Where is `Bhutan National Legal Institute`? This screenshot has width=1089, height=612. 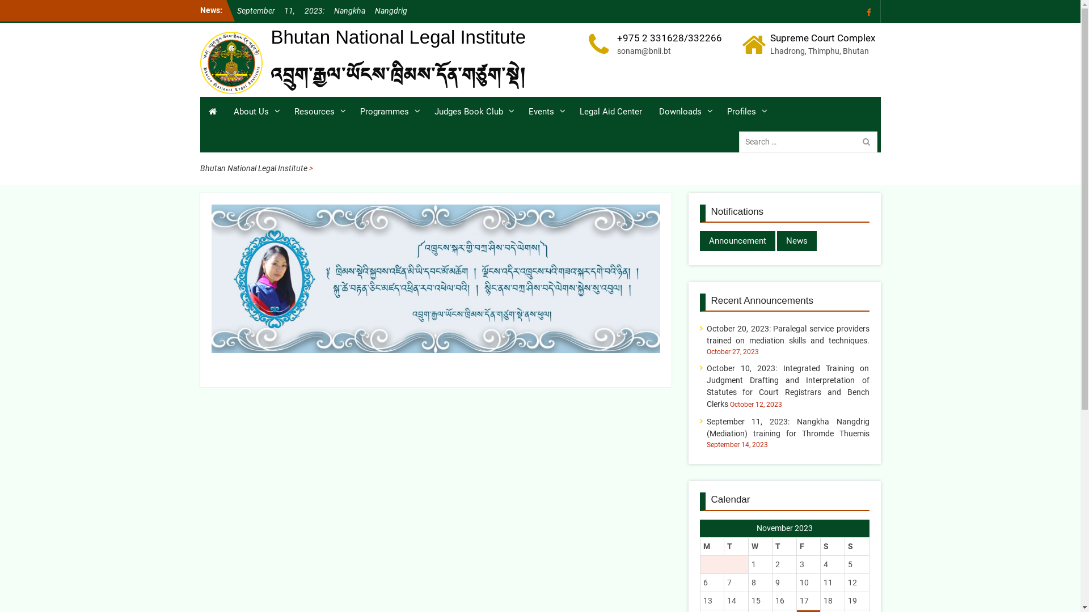
Bhutan National Legal Institute is located at coordinates (253, 168).